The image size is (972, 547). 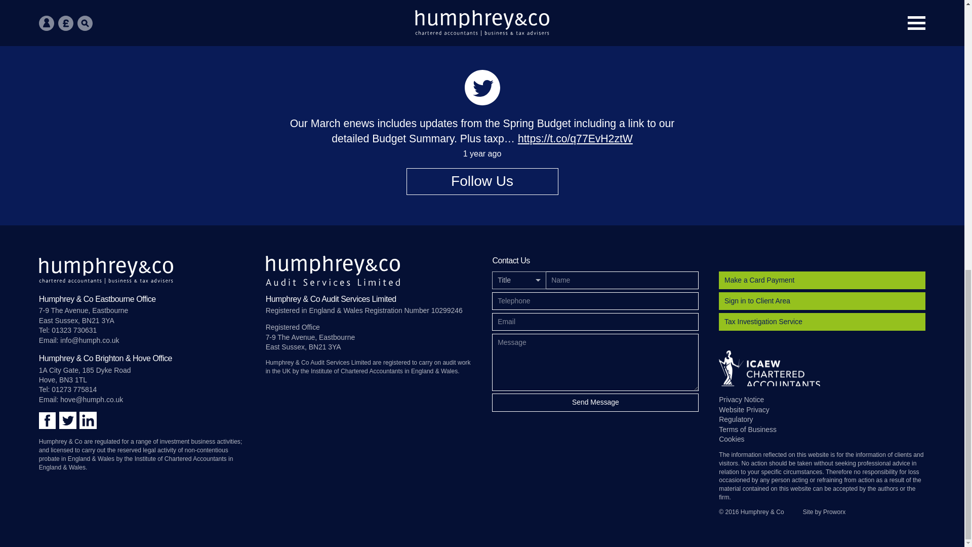 I want to click on Make a Card Payment, so click(x=822, y=280).